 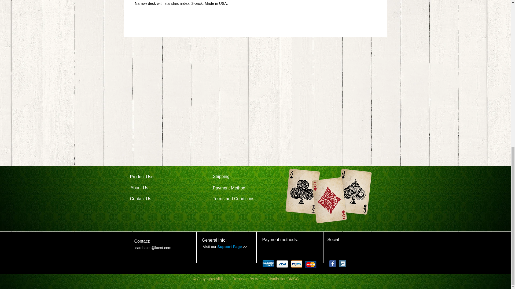 What do you see at coordinates (282, 264) in the screenshot?
I see `visa.png` at bounding box center [282, 264].